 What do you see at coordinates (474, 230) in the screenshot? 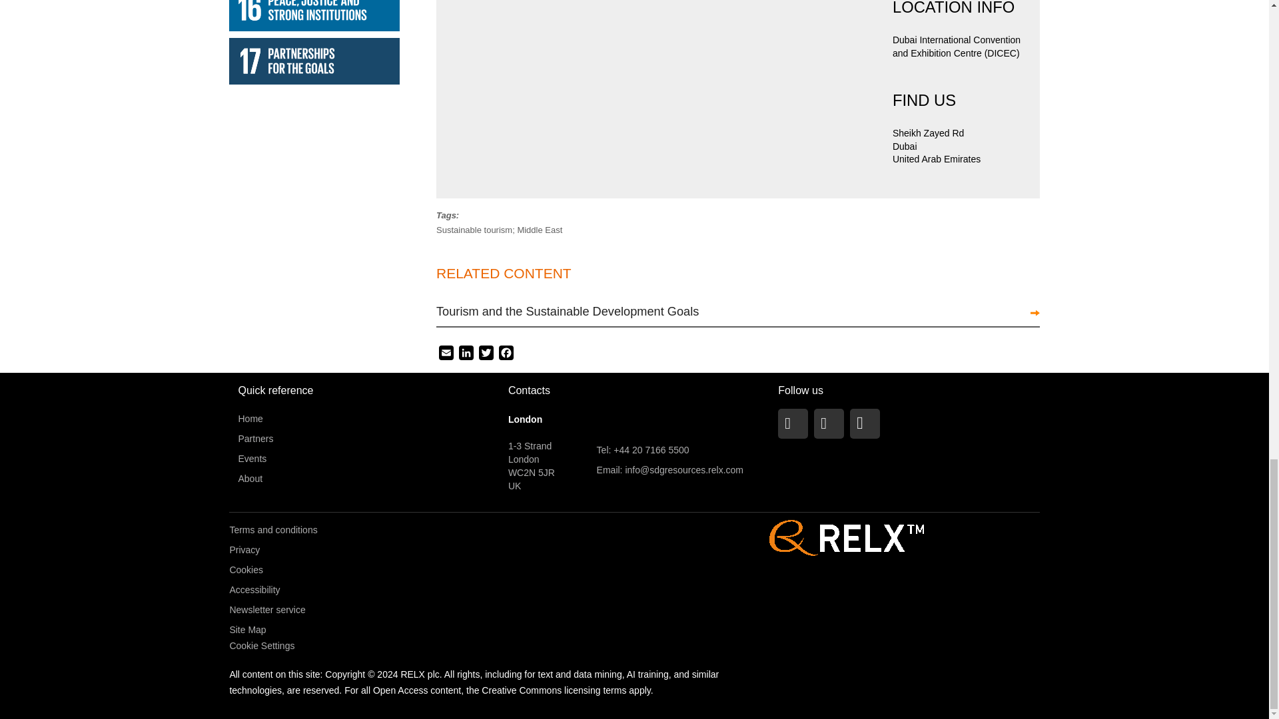
I see `Sustainable tourism` at bounding box center [474, 230].